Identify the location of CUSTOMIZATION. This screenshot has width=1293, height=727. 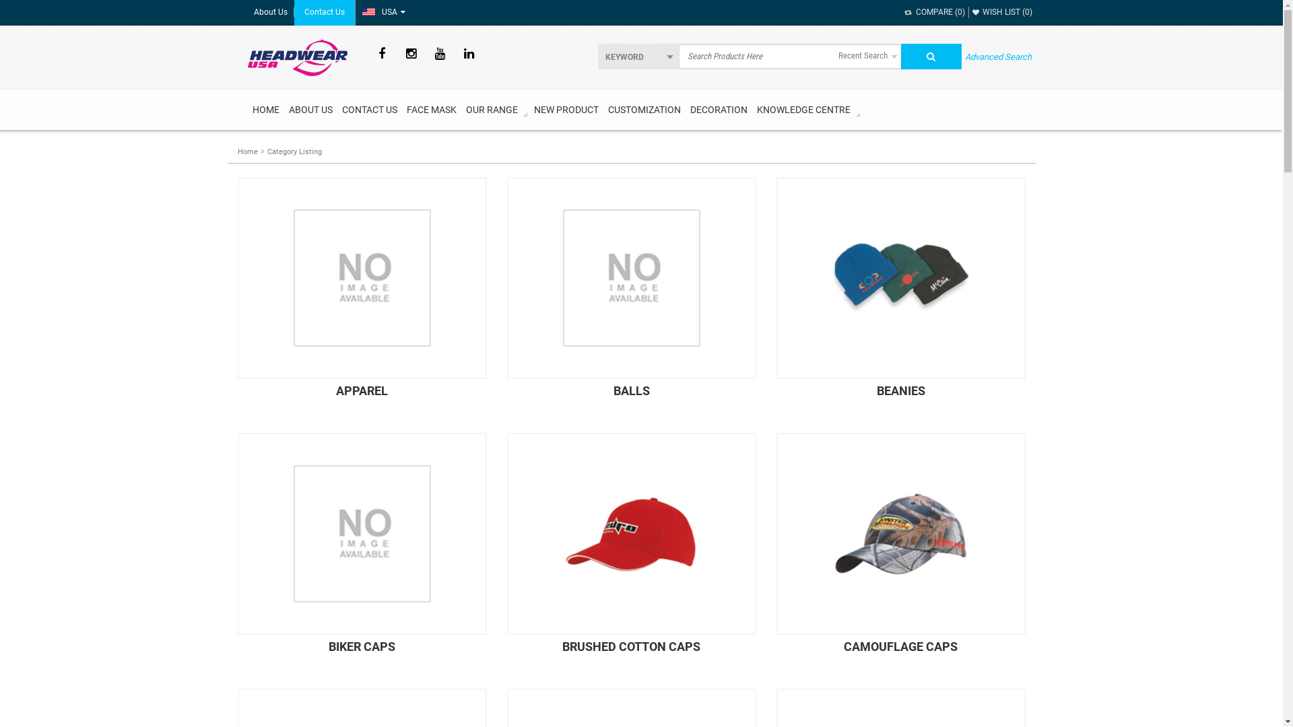
(644, 110).